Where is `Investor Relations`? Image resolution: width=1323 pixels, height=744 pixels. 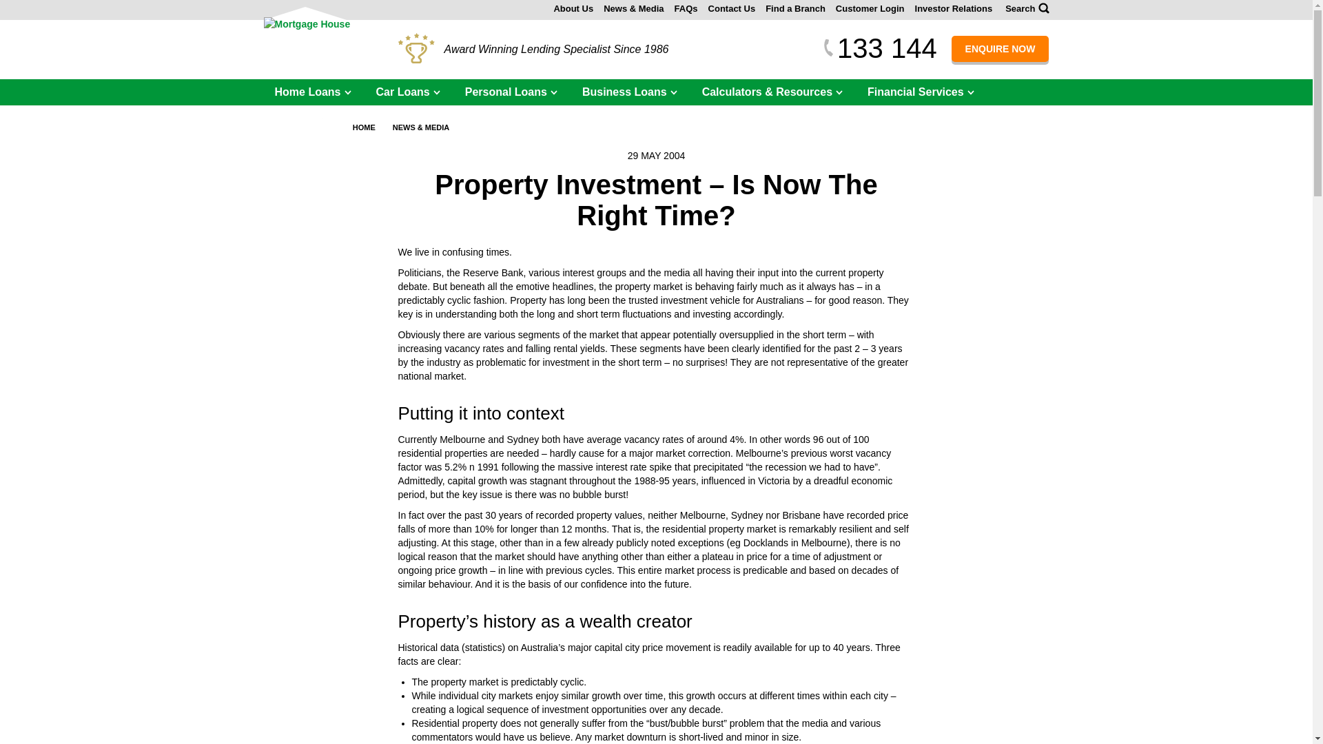 Investor Relations is located at coordinates (954, 8).